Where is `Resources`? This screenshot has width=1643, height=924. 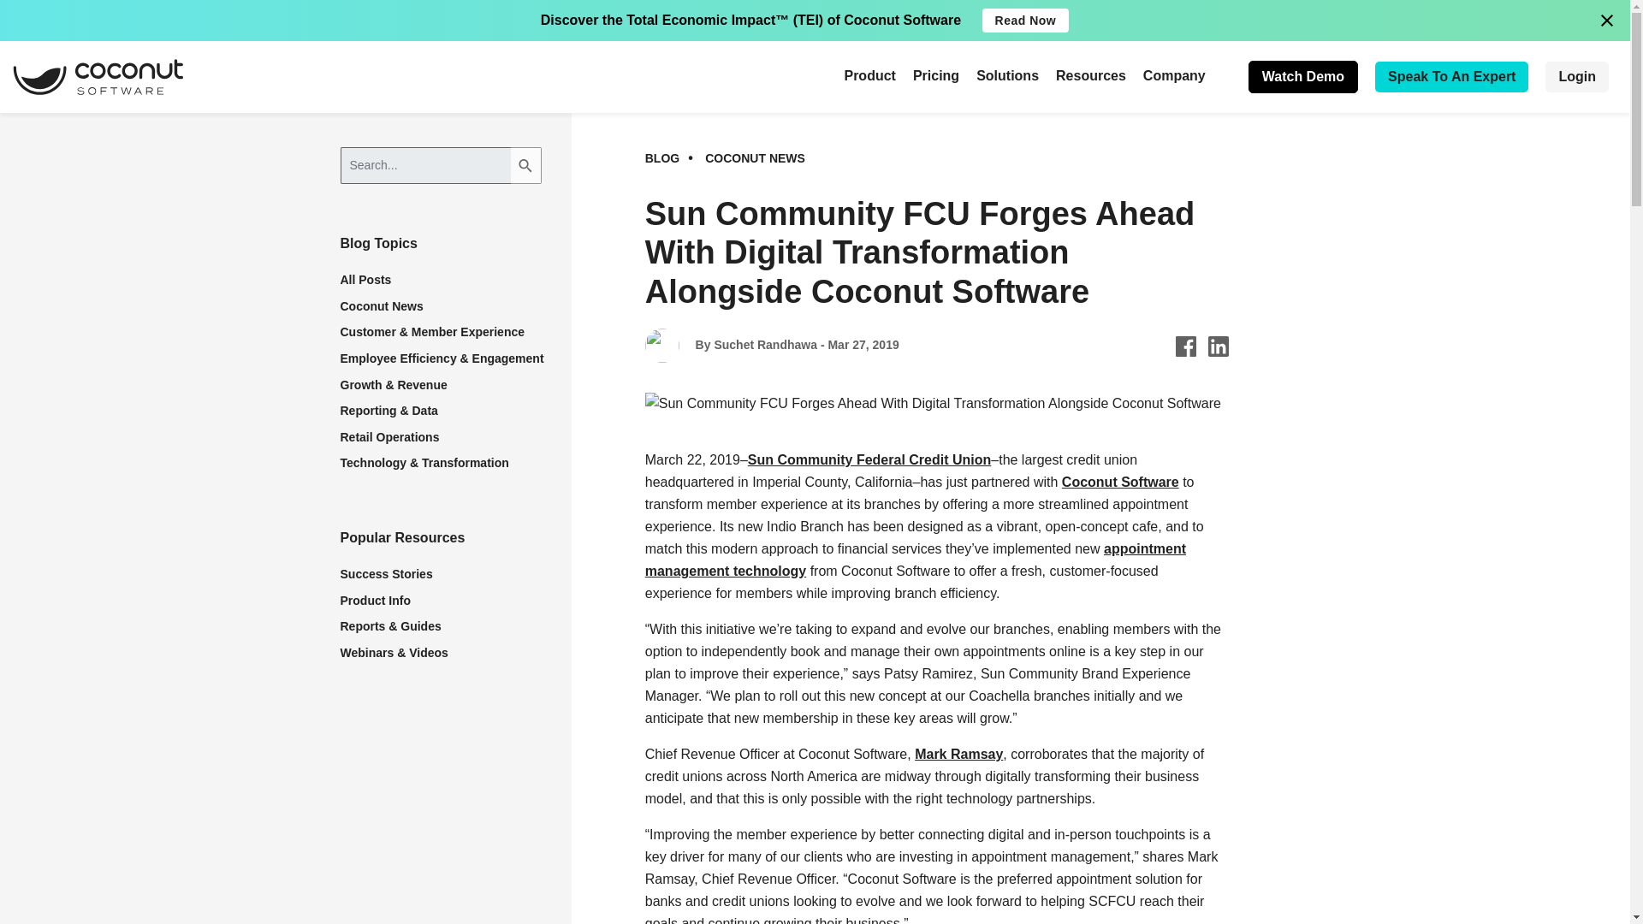
Resources is located at coordinates (1090, 75).